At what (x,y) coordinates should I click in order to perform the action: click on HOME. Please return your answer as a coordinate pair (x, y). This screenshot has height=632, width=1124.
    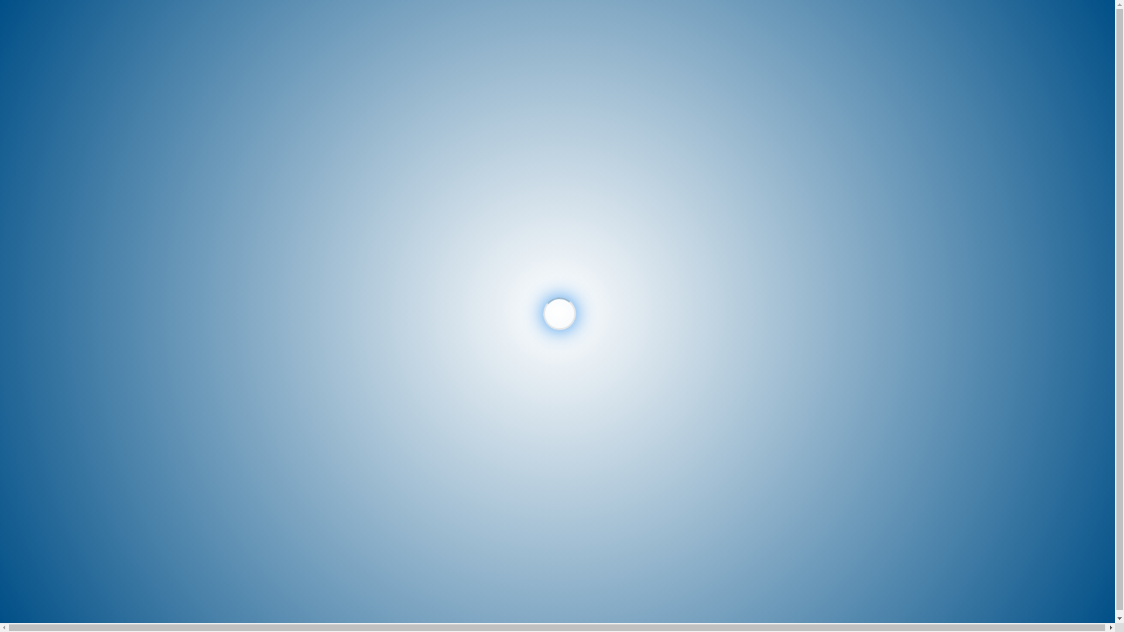
    Looking at the image, I should click on (40, 112).